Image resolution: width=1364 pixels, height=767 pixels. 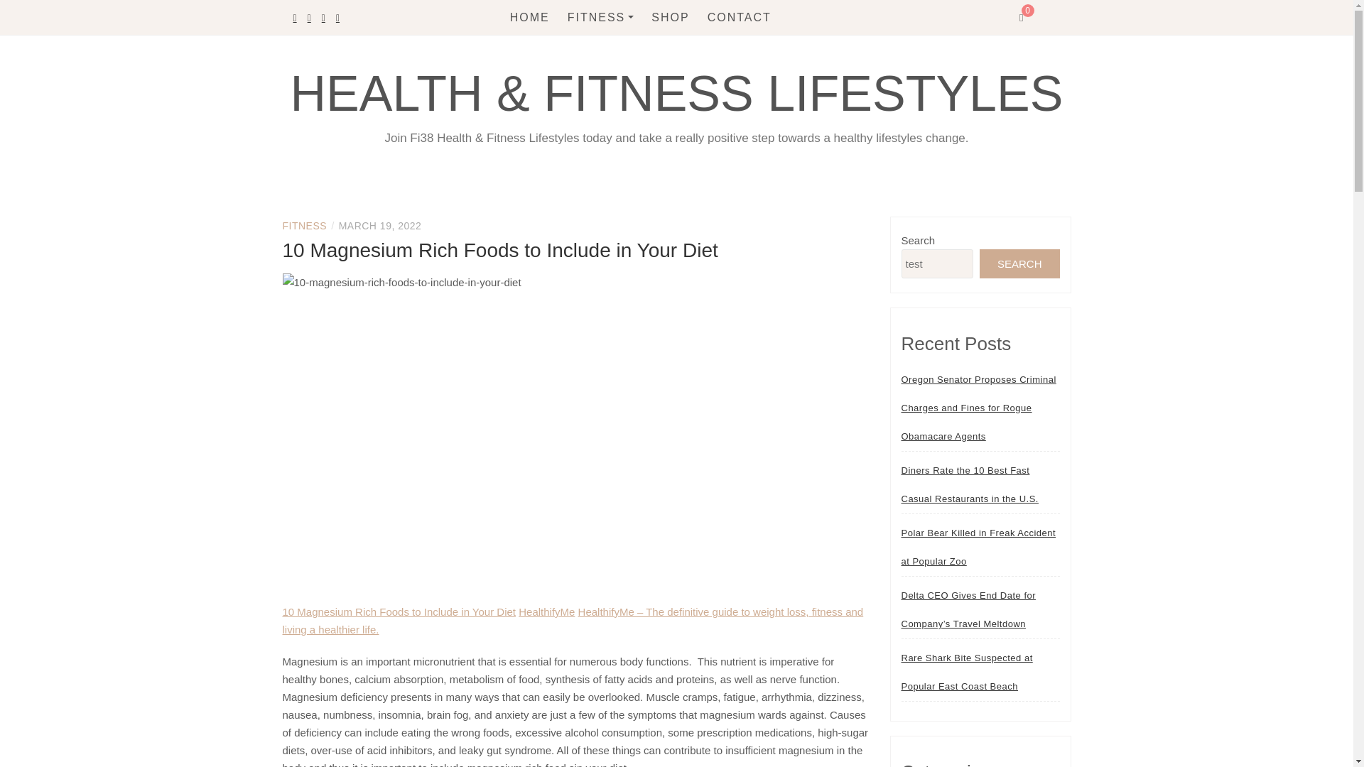 I want to click on FITNESS, so click(x=304, y=226).